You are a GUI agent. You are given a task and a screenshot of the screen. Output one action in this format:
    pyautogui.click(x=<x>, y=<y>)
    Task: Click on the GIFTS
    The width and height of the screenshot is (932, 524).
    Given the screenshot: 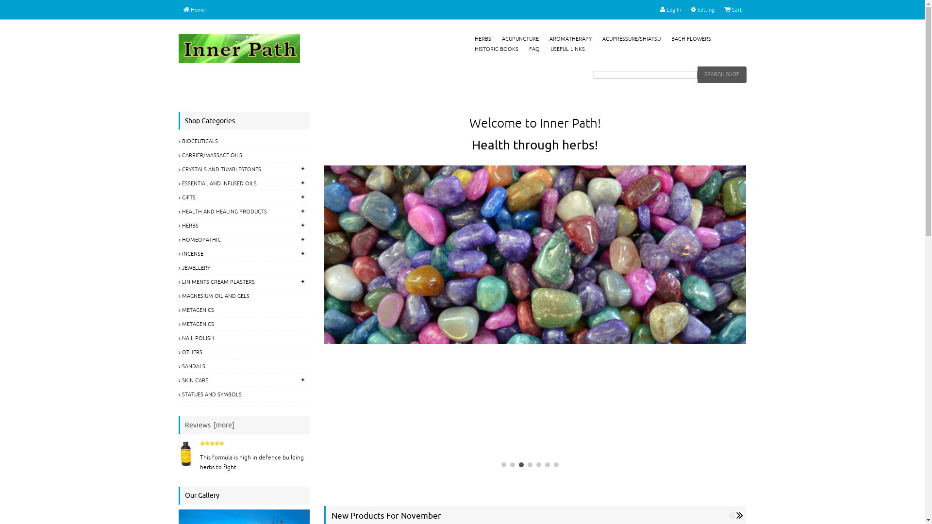 What is the action you would take?
    pyautogui.click(x=244, y=198)
    